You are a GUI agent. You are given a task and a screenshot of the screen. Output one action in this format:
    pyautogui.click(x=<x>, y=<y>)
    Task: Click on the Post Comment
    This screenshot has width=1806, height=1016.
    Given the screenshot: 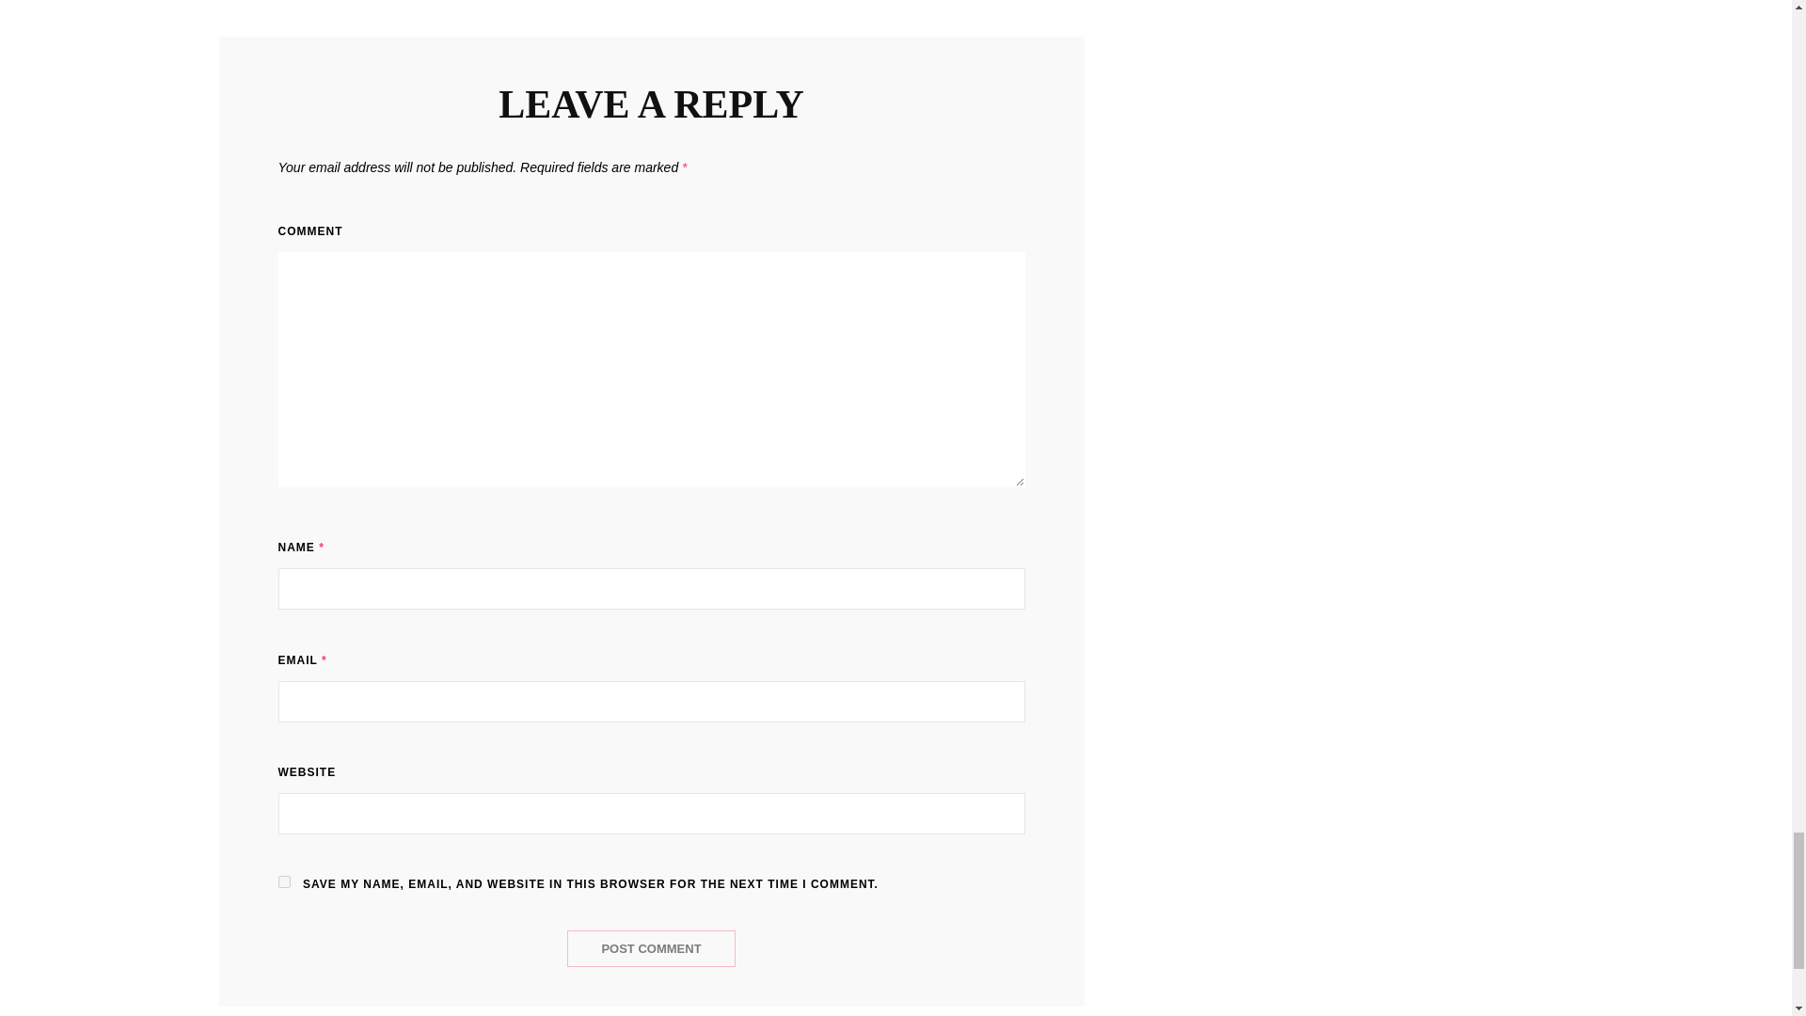 What is the action you would take?
    pyautogui.click(x=651, y=948)
    